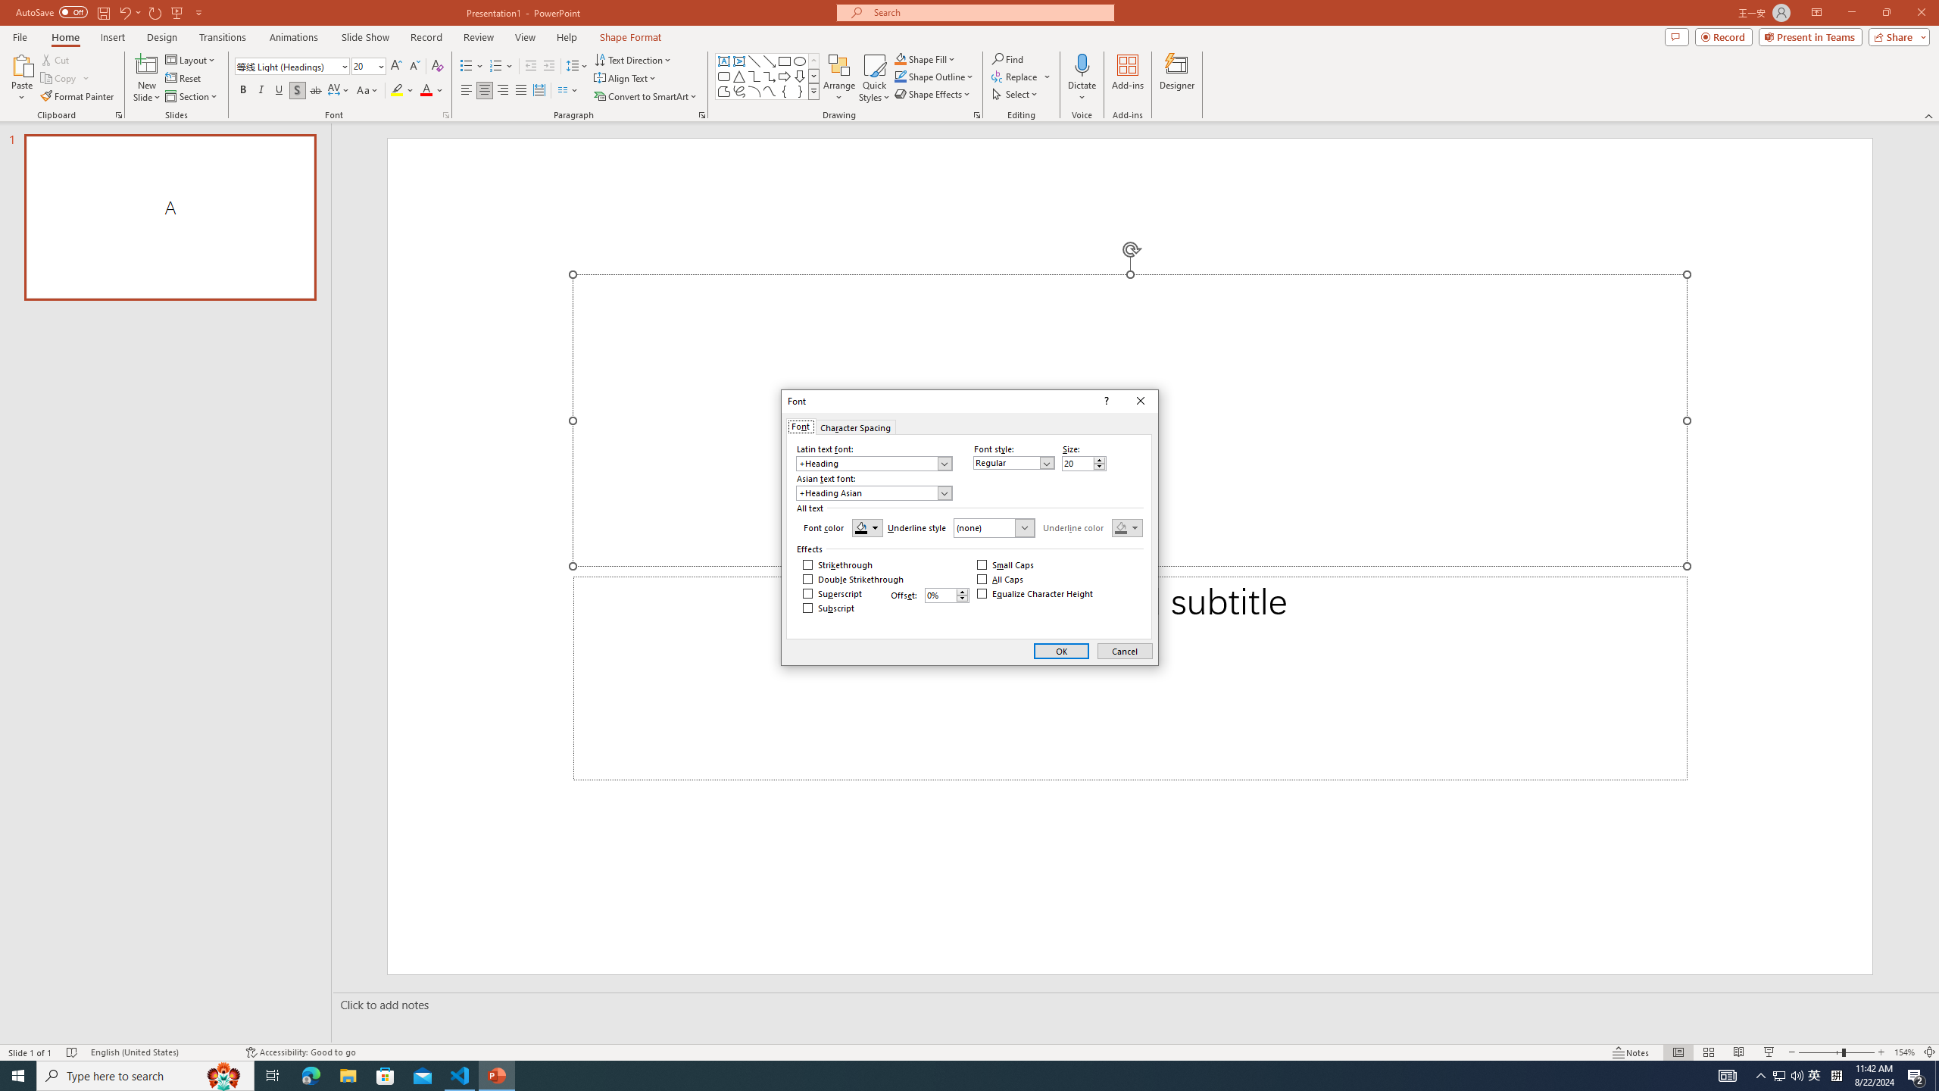 The width and height of the screenshot is (1939, 1091). Describe the element at coordinates (1006, 565) in the screenshot. I see `Small Caps` at that location.